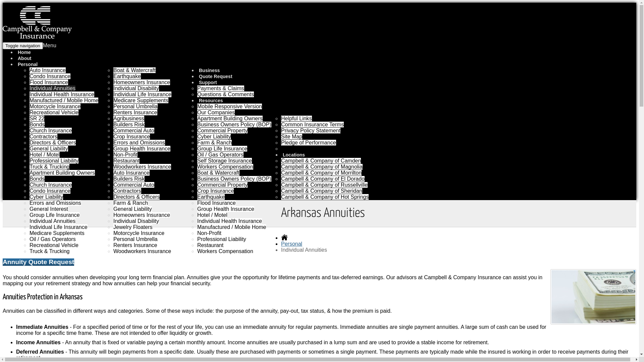 This screenshot has width=644, height=362. What do you see at coordinates (53, 143) in the screenshot?
I see `Directors & Officers` at bounding box center [53, 143].